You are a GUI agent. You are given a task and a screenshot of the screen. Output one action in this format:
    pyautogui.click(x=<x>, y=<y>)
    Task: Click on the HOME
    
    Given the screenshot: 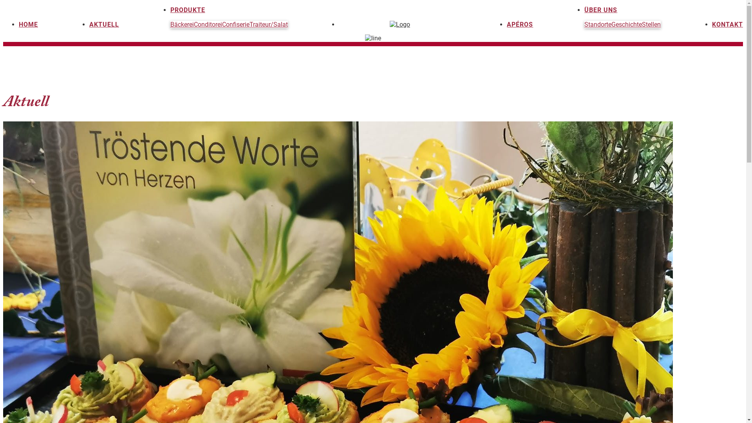 What is the action you would take?
    pyautogui.click(x=28, y=24)
    